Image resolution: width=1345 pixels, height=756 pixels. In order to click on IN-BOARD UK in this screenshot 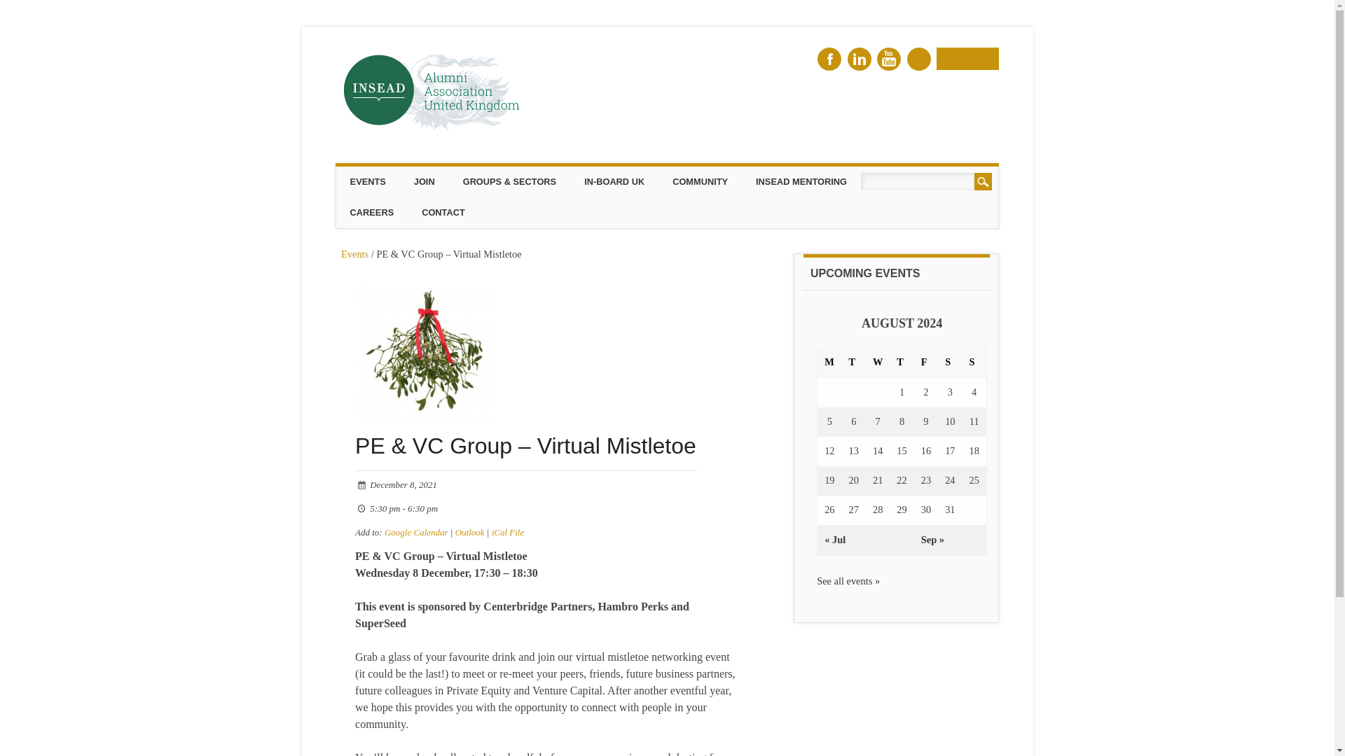, I will do `click(614, 181)`.